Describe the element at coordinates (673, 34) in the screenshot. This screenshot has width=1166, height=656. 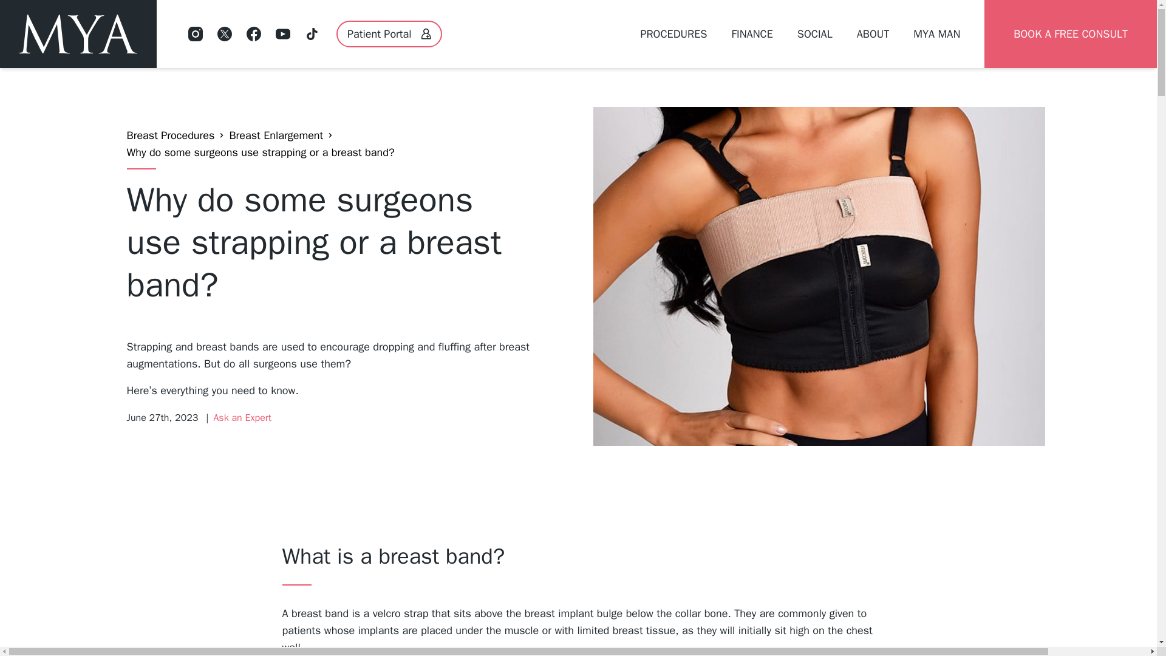
I see `PROCEDURES` at that location.